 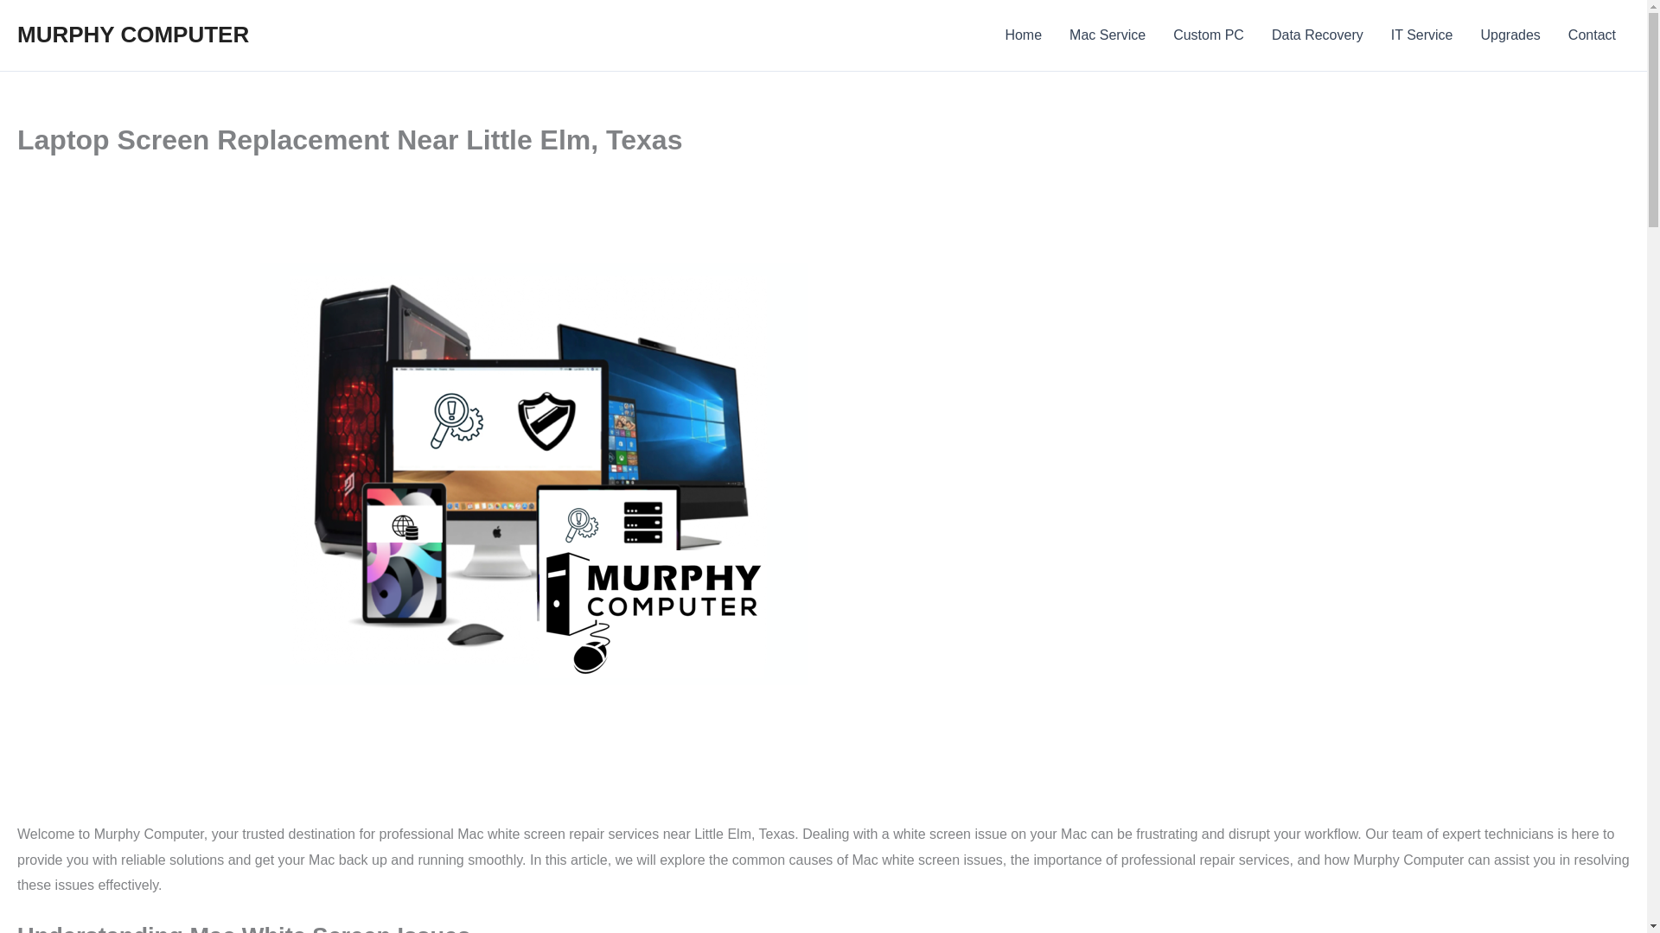 What do you see at coordinates (1510, 35) in the screenshot?
I see `Upgrades` at bounding box center [1510, 35].